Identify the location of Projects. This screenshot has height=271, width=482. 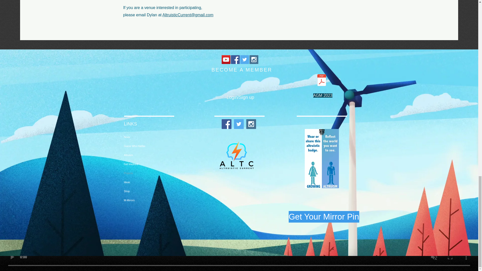
(148, 173).